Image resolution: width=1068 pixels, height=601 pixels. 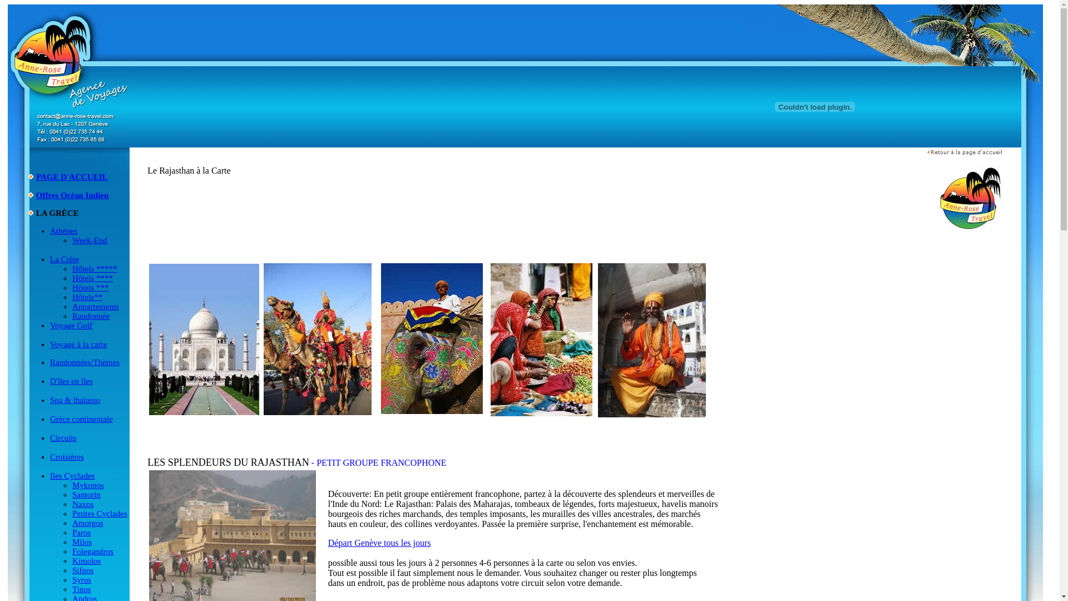 What do you see at coordinates (100, 514) in the screenshot?
I see `Petites Cyclades` at bounding box center [100, 514].